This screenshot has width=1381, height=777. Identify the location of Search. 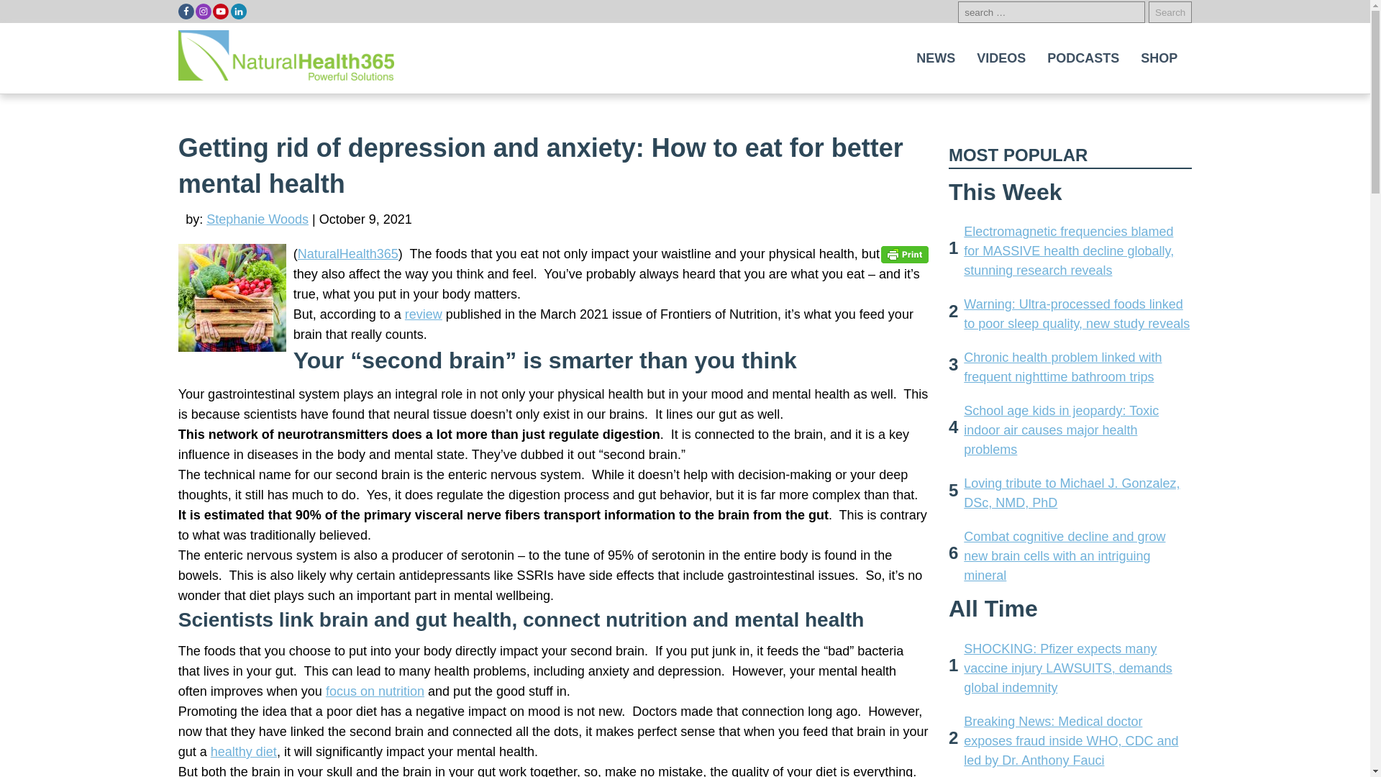
(1170, 12).